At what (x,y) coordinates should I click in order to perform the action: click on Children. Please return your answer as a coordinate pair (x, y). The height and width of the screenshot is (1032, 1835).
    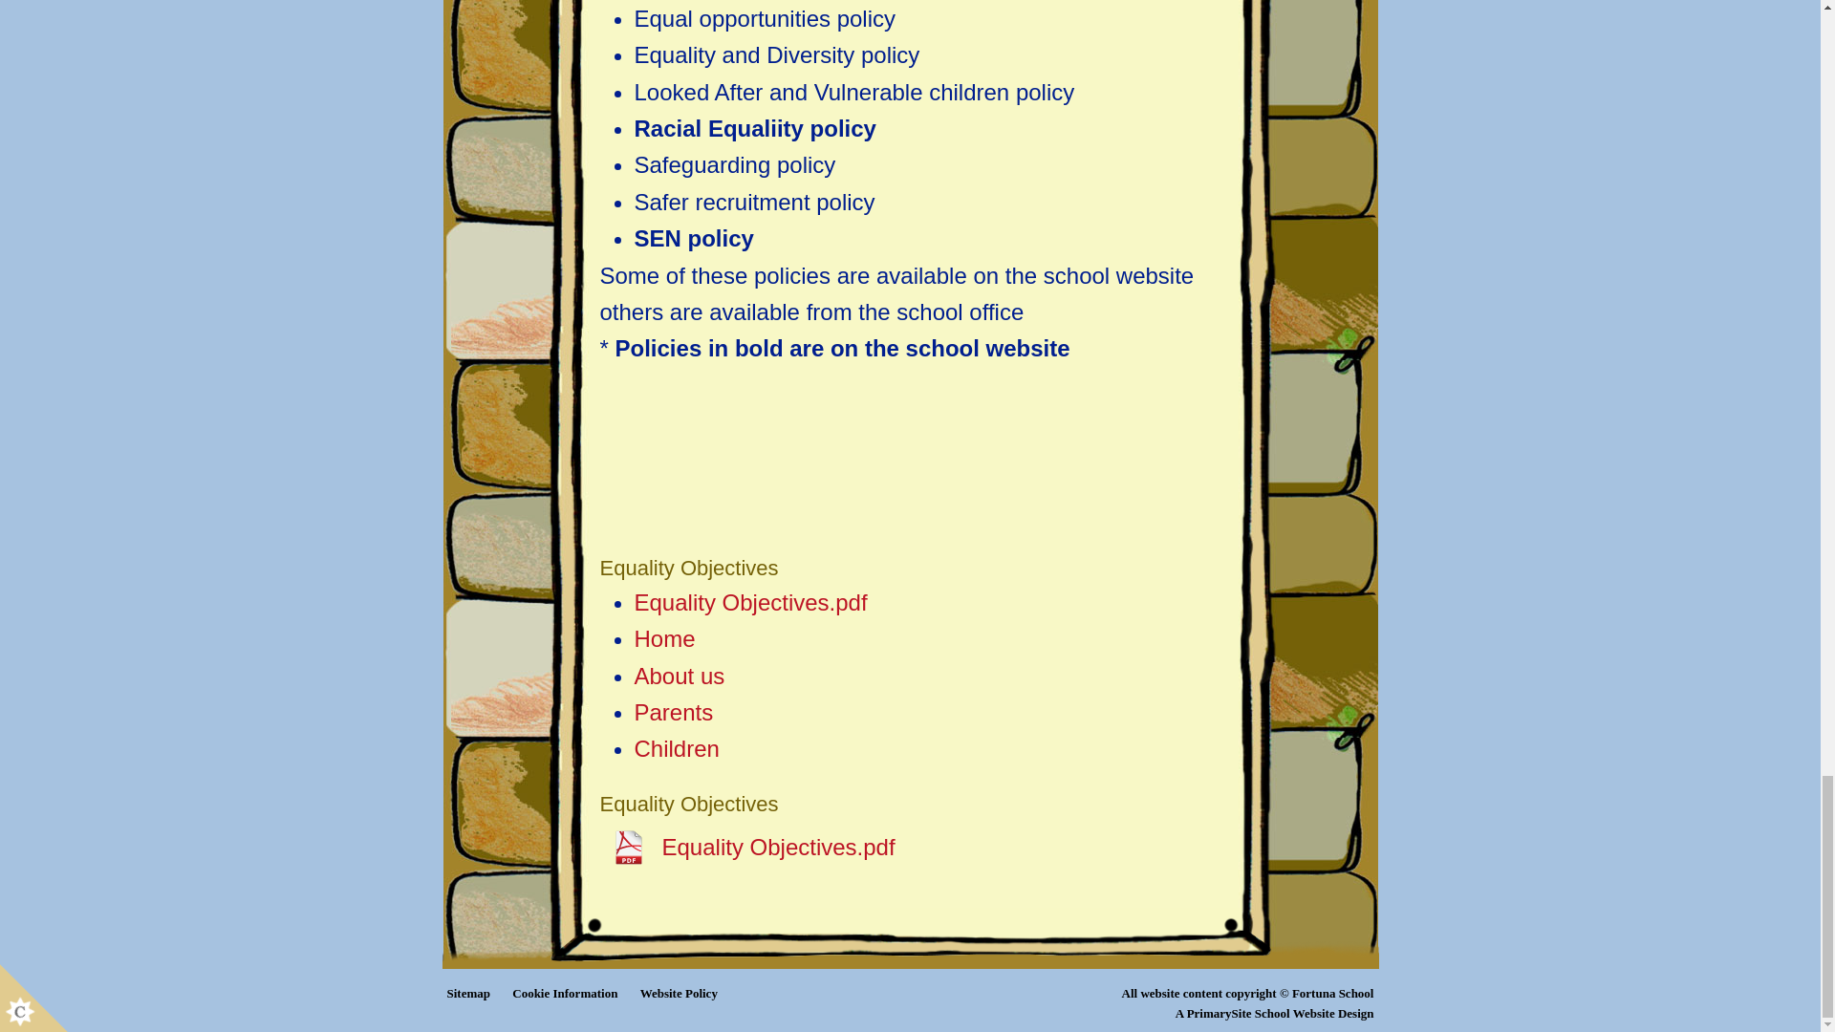
    Looking at the image, I should click on (677, 749).